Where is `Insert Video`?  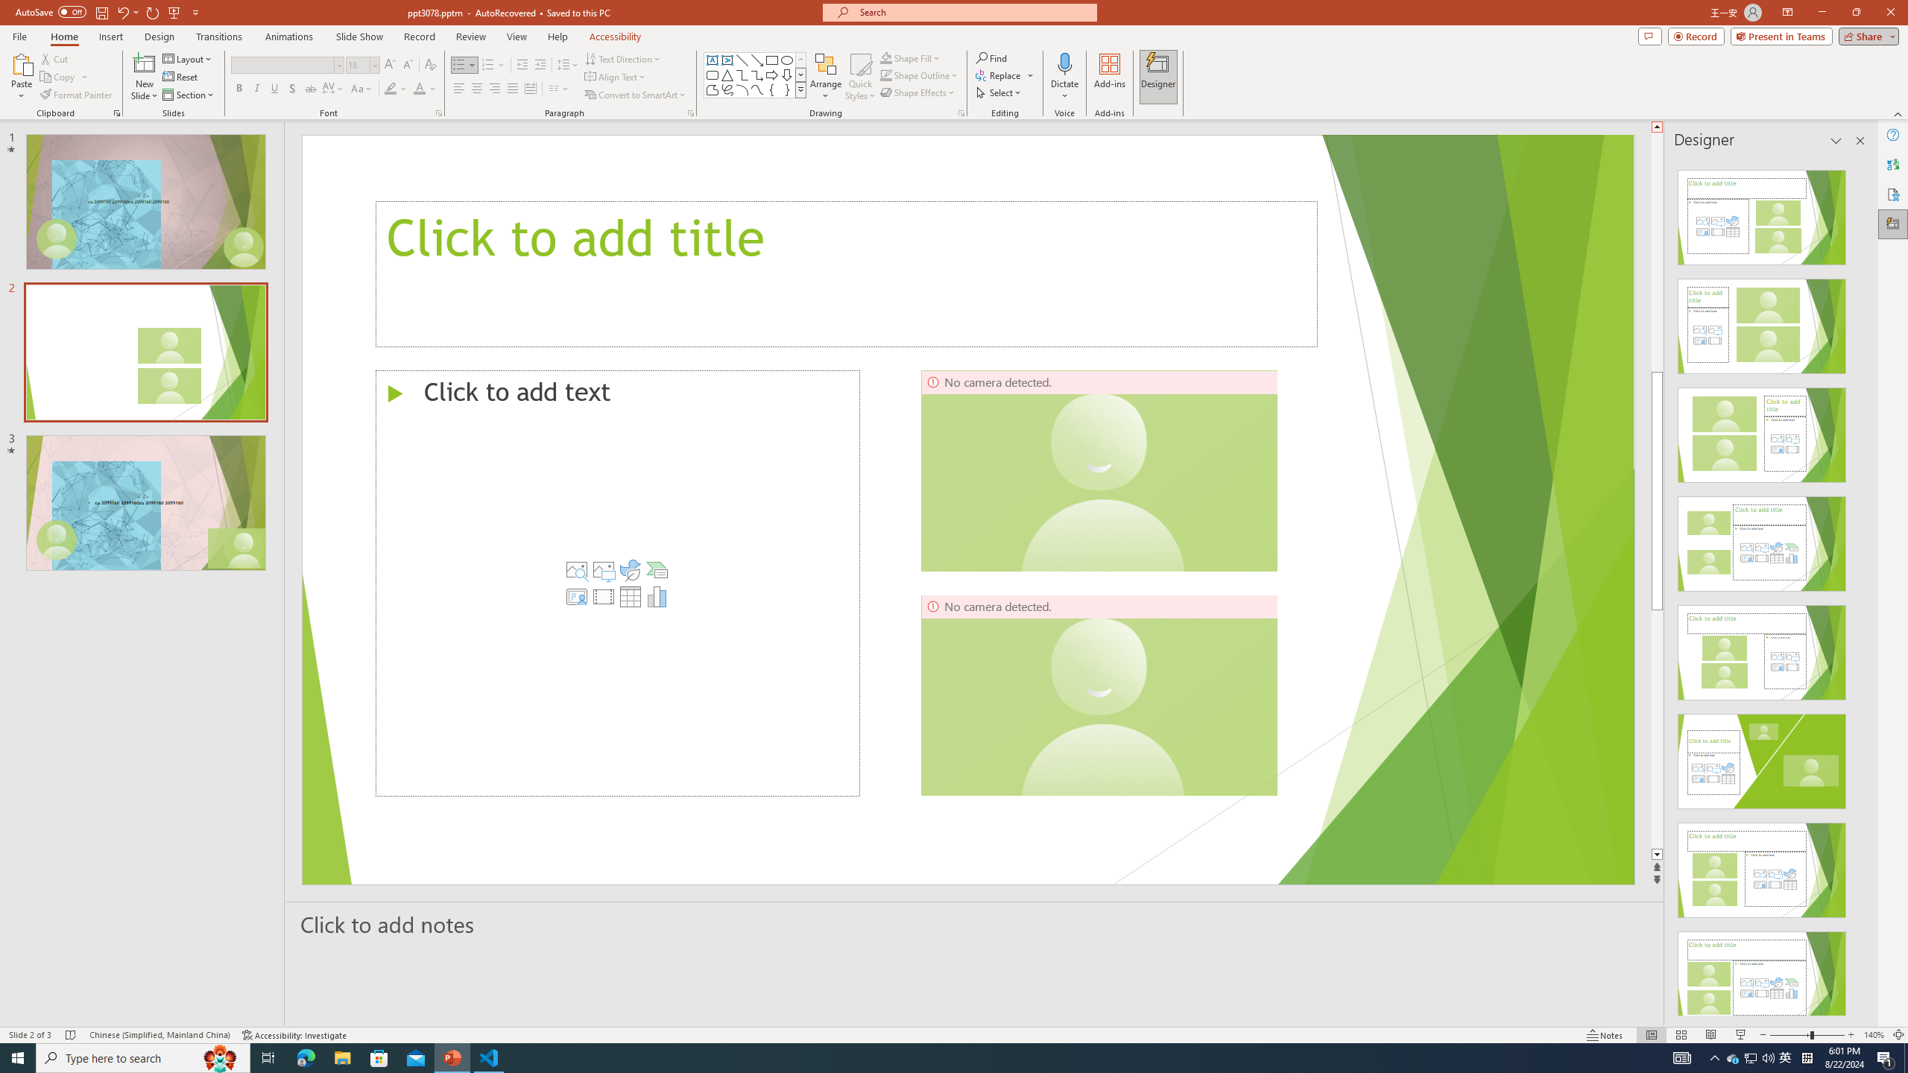
Insert Video is located at coordinates (604, 596).